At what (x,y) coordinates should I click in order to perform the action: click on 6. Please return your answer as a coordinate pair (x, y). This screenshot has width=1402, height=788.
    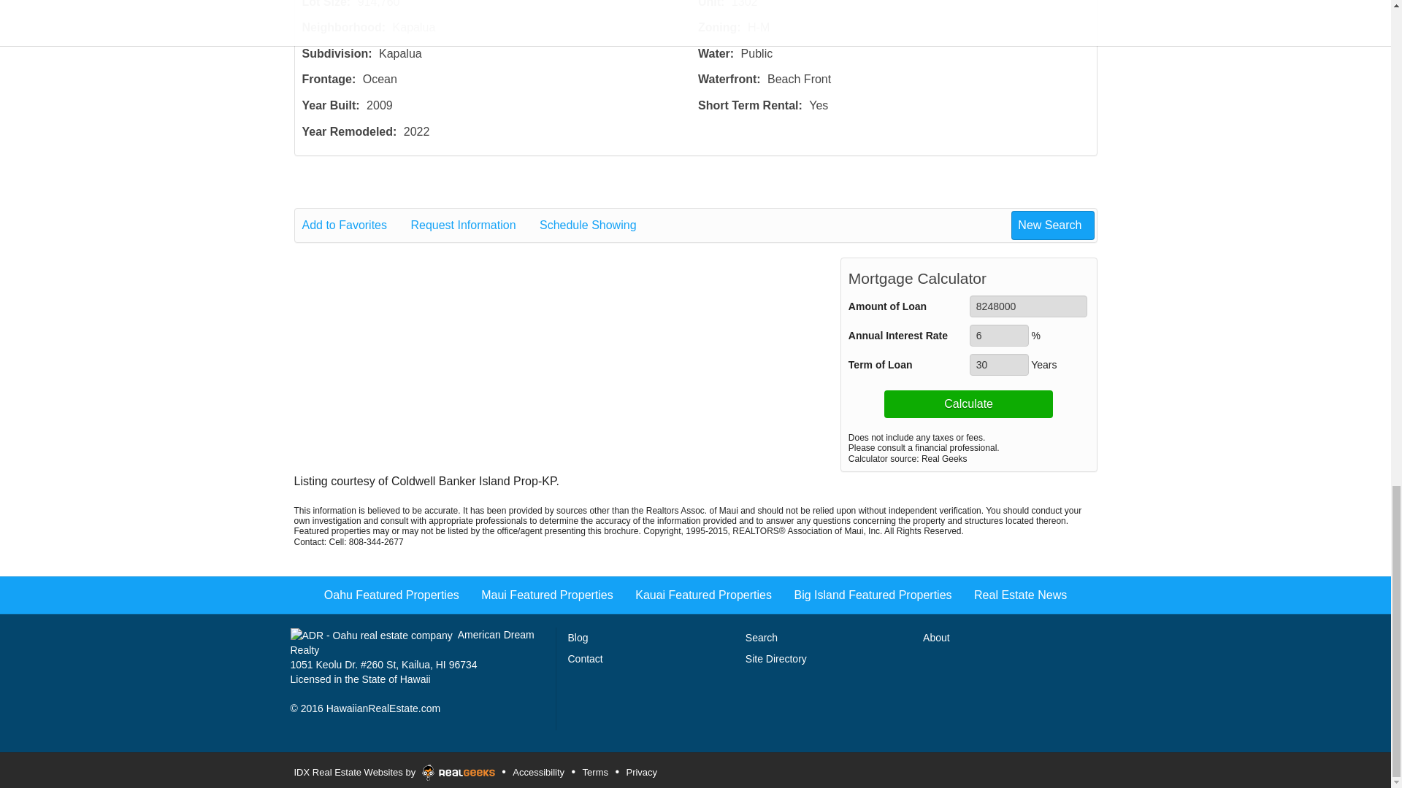
    Looking at the image, I should click on (999, 336).